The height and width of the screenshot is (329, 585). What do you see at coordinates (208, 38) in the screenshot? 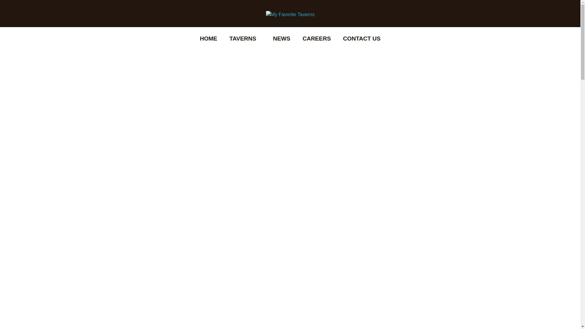
I see `HOME` at bounding box center [208, 38].